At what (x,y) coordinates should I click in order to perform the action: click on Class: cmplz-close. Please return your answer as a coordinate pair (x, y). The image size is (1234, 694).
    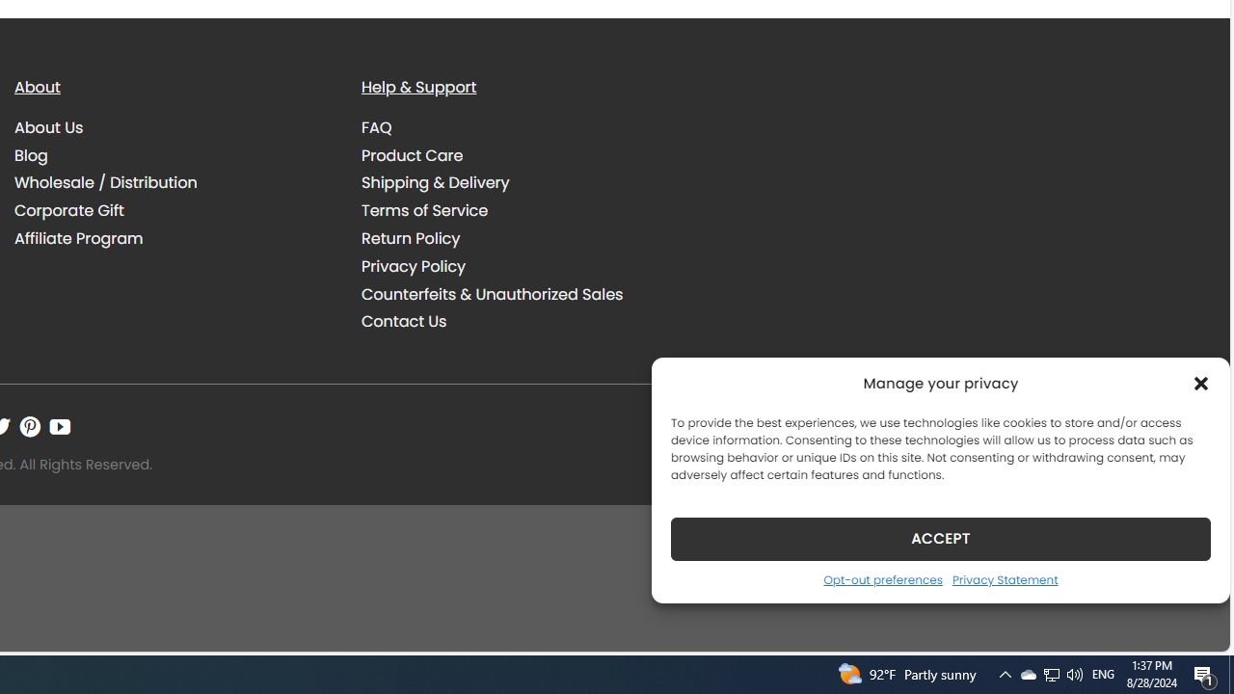
    Looking at the image, I should click on (1201, 384).